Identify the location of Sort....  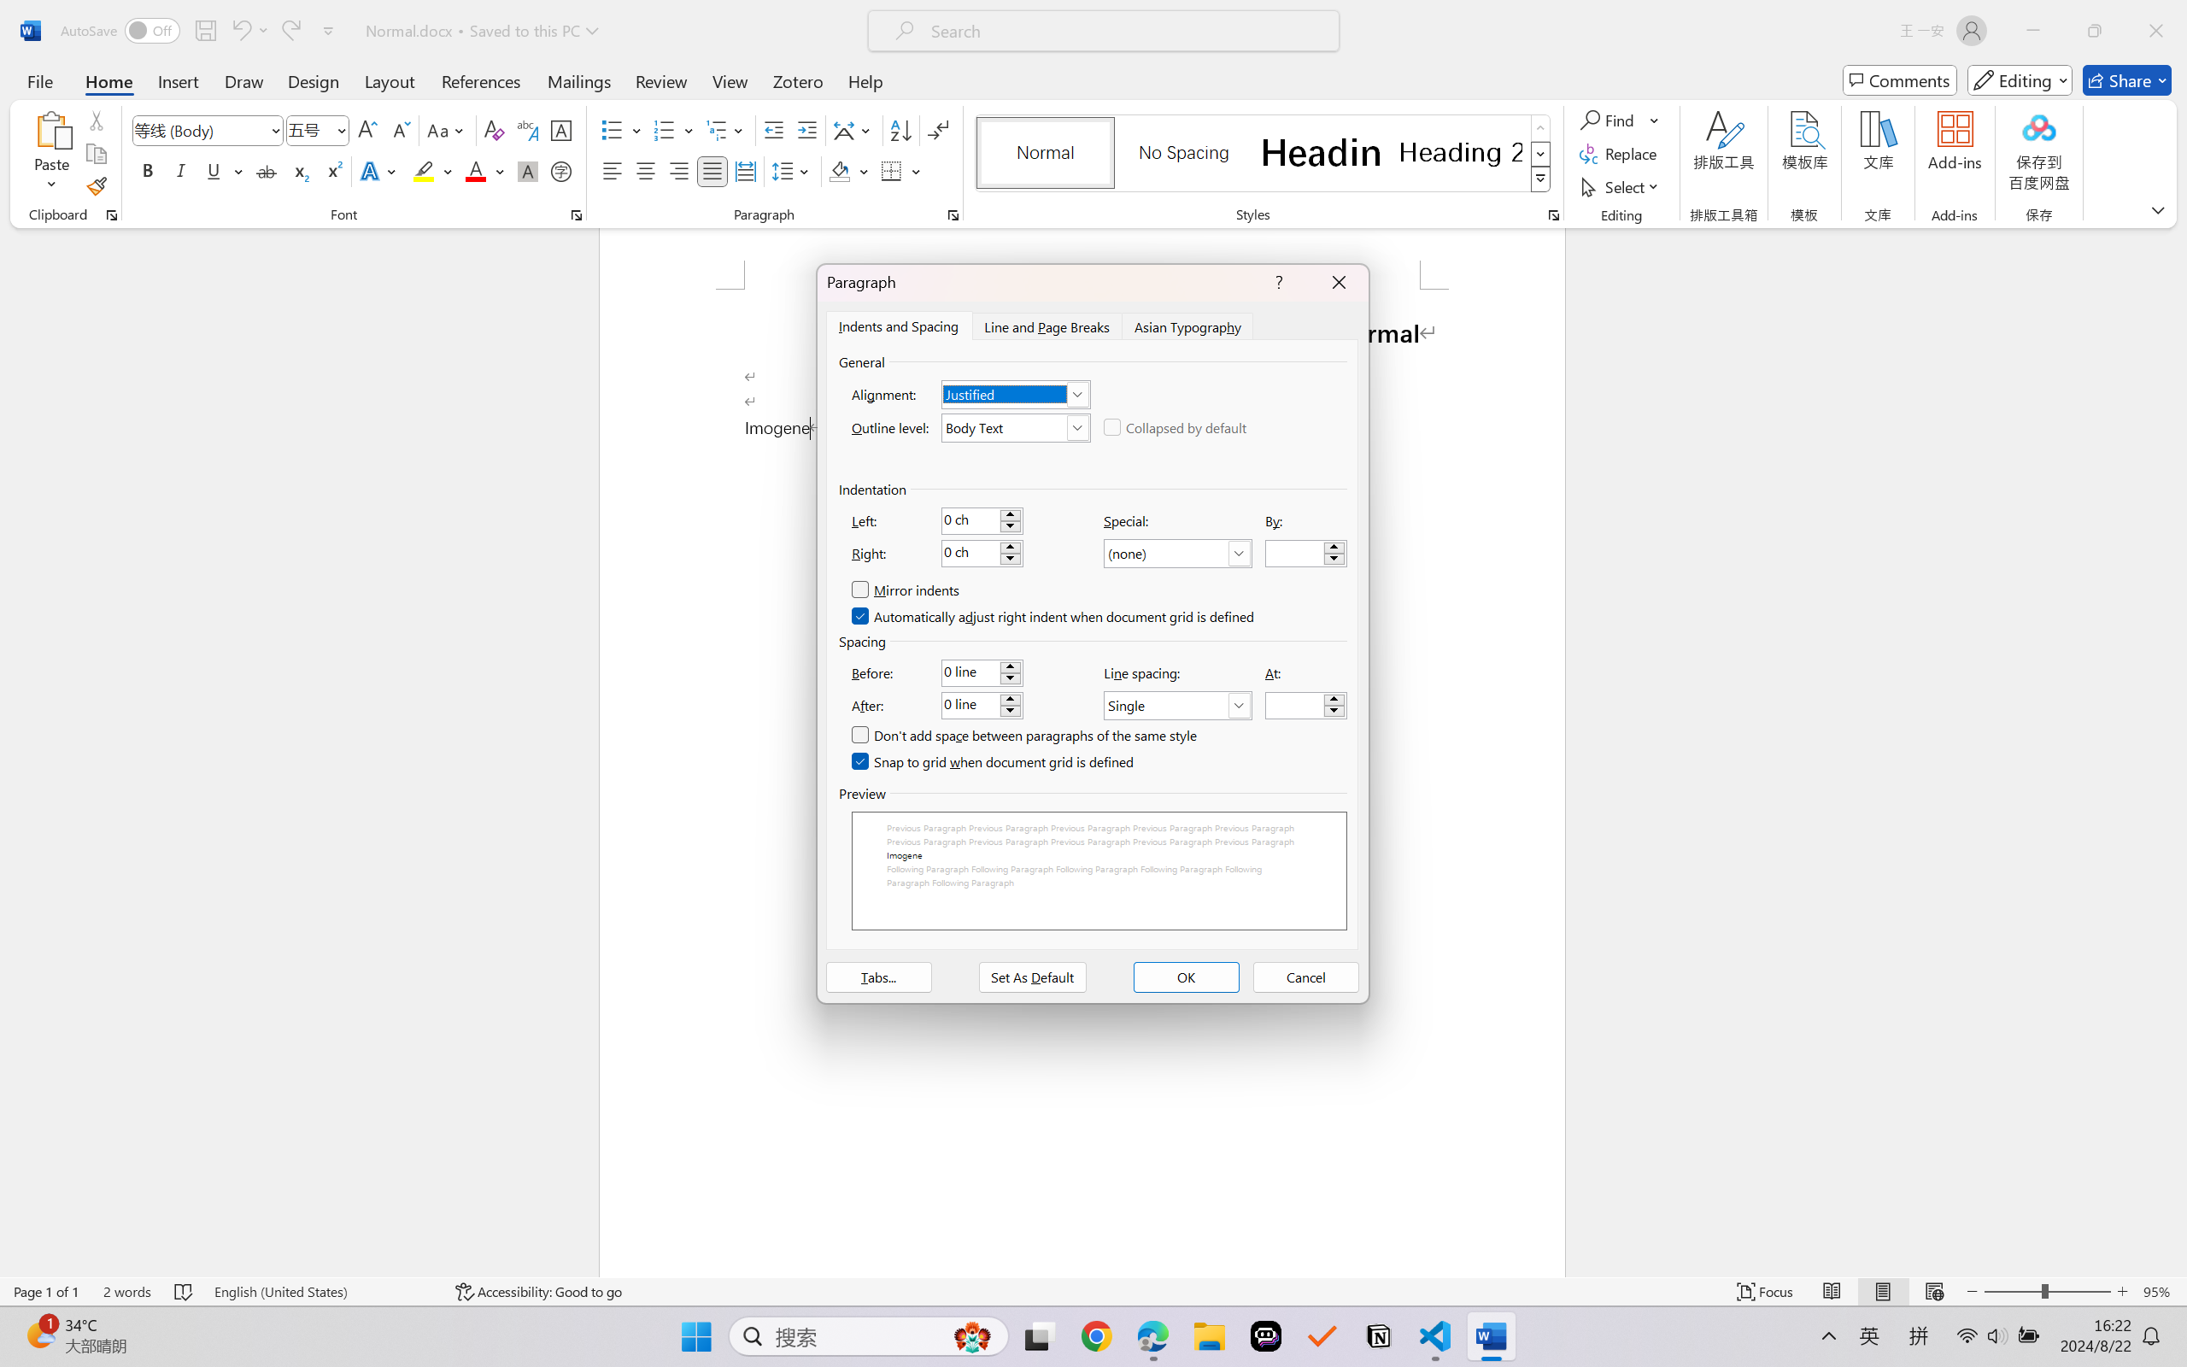
(900, 130).